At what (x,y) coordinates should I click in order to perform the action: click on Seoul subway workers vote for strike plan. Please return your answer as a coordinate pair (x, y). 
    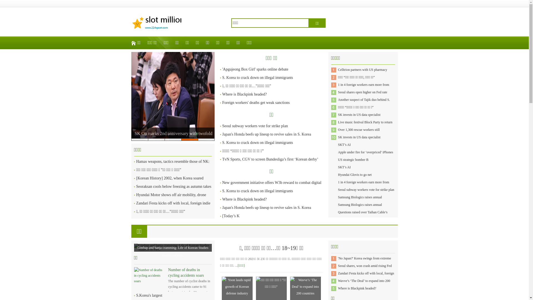
    Looking at the image, I should click on (255, 126).